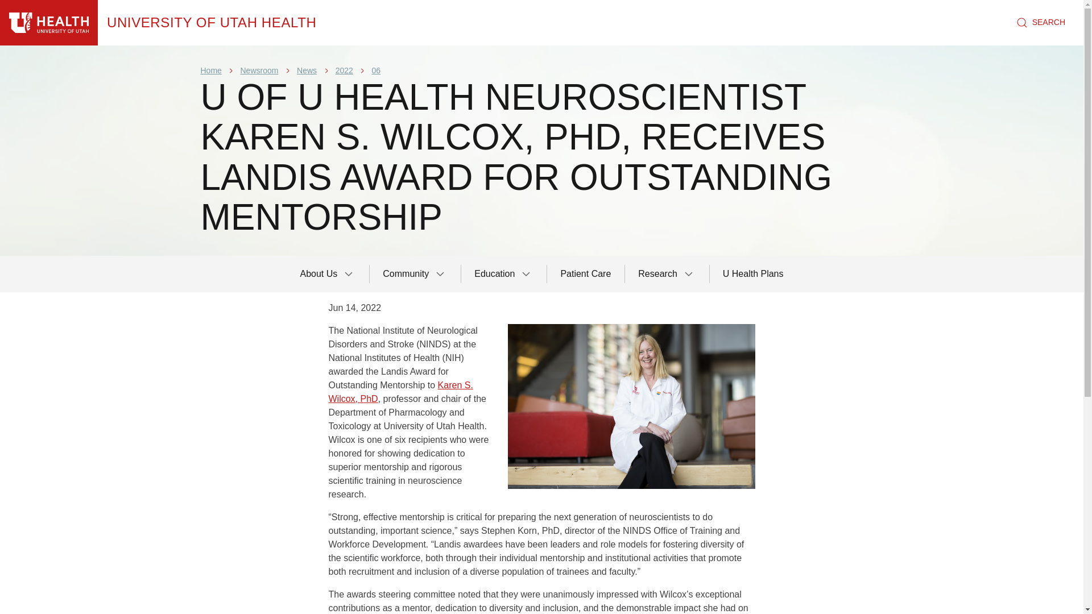 The image size is (1092, 614). Describe the element at coordinates (49, 23) in the screenshot. I see `Home` at that location.